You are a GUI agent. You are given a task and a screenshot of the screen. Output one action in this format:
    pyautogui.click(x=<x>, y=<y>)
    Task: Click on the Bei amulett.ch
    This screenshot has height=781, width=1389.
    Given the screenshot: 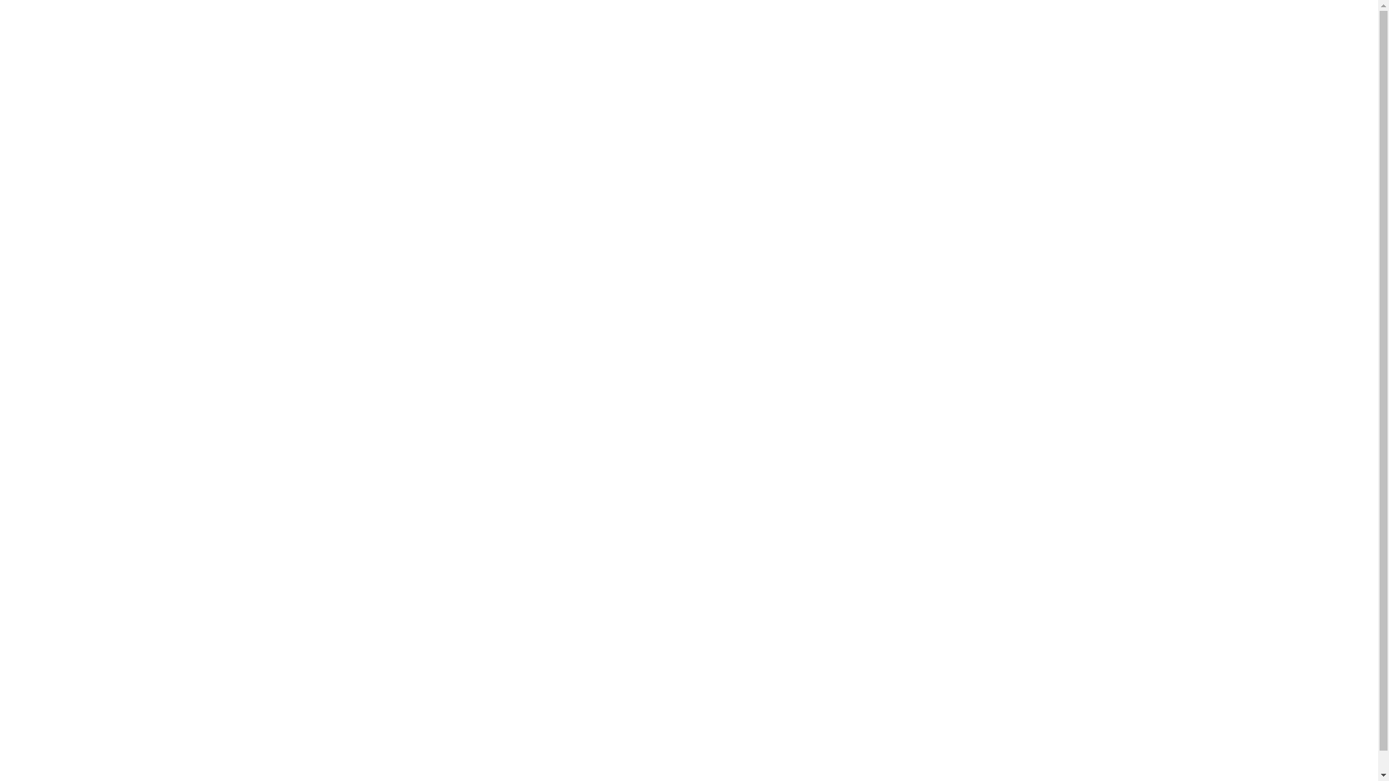 What is the action you would take?
    pyautogui.click(x=56, y=646)
    